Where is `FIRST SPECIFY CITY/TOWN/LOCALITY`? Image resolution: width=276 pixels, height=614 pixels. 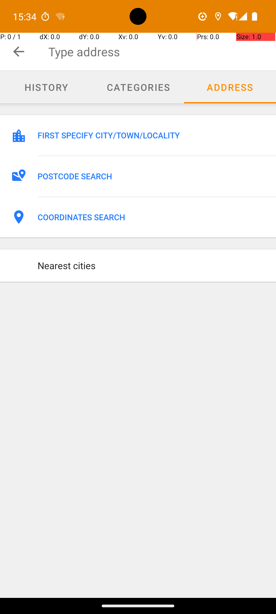
FIRST SPECIFY CITY/TOWN/LOCALITY is located at coordinates (151, 135).